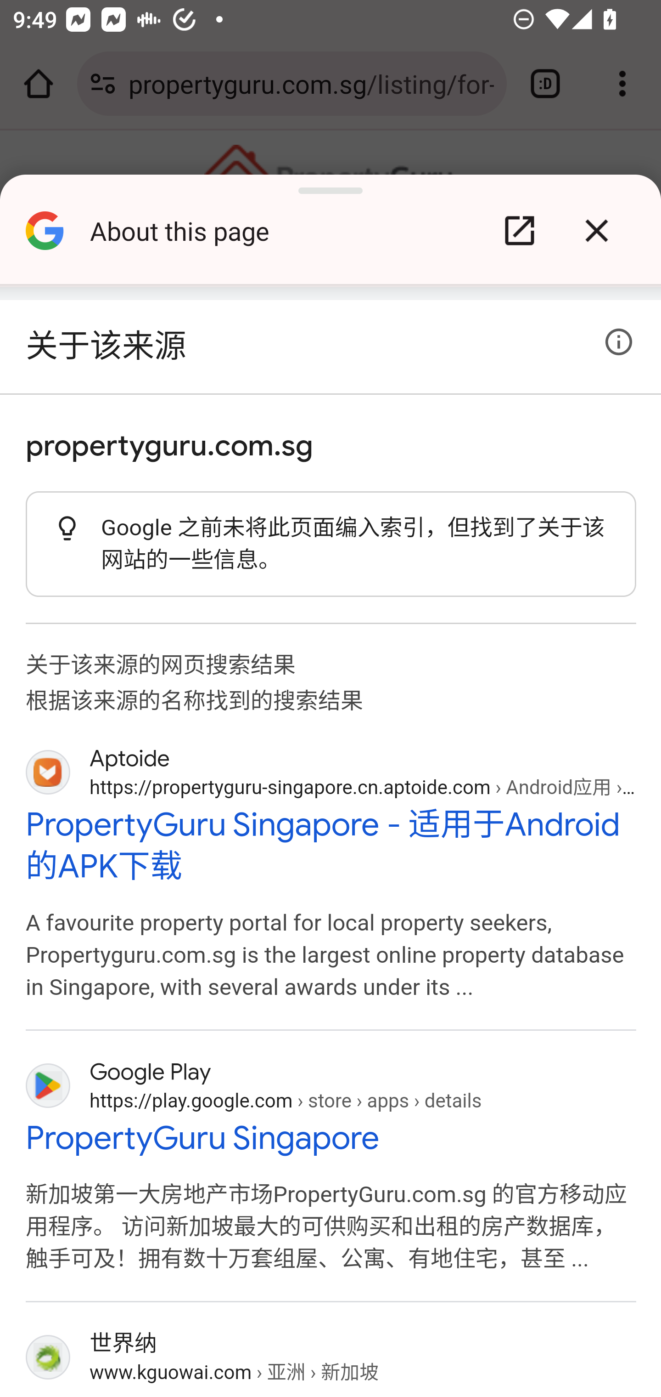 The width and height of the screenshot is (661, 1397). I want to click on Close, so click(596, 231).